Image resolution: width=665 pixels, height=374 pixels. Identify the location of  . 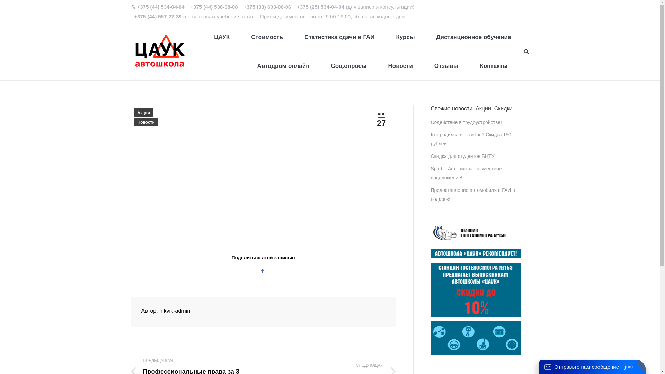
(526, 51).